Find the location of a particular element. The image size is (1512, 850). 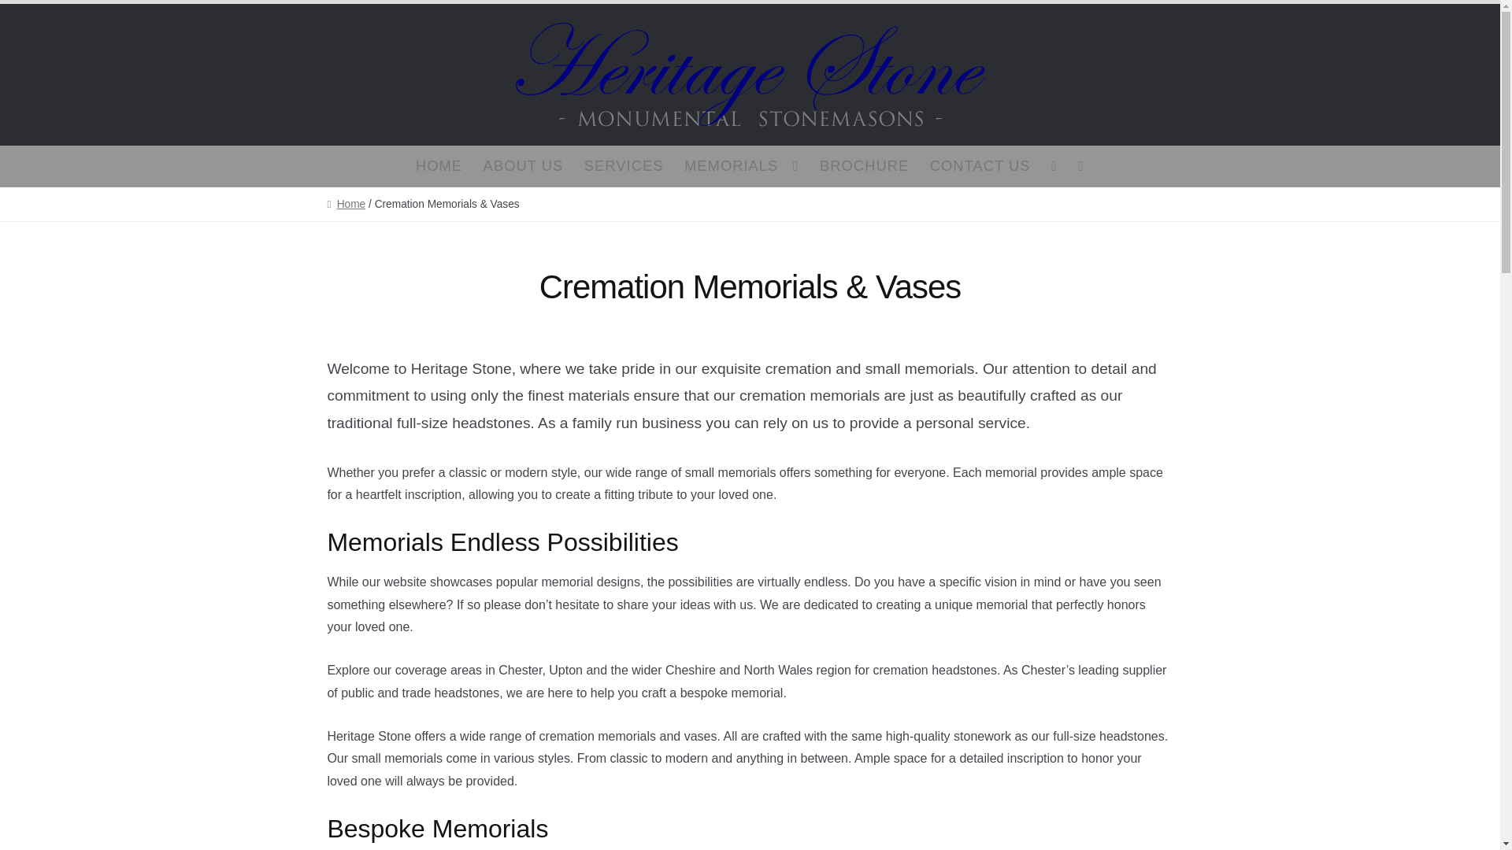

CONTACT US is located at coordinates (980, 165).